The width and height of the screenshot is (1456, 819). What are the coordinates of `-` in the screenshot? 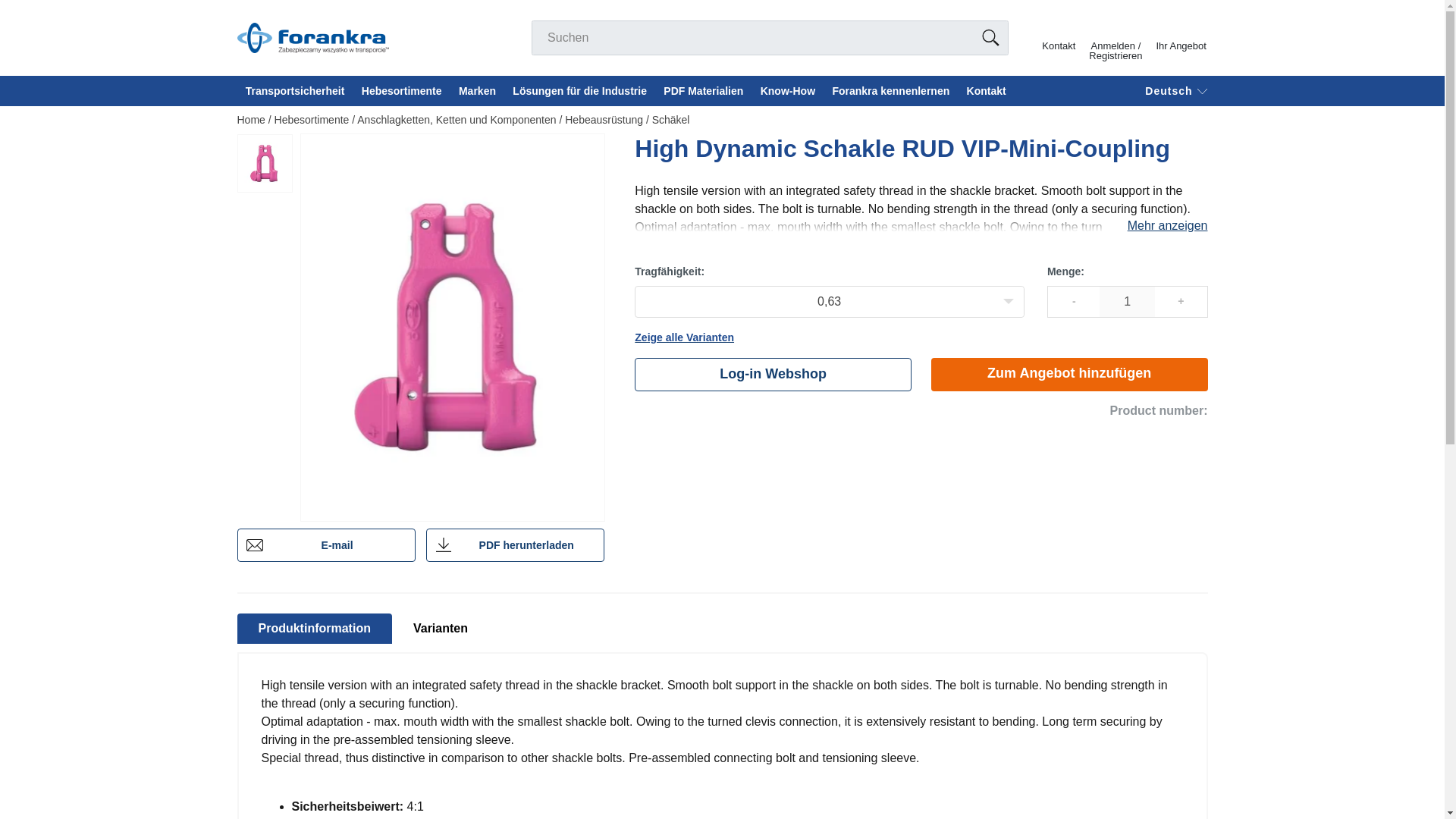 It's located at (1074, 302).